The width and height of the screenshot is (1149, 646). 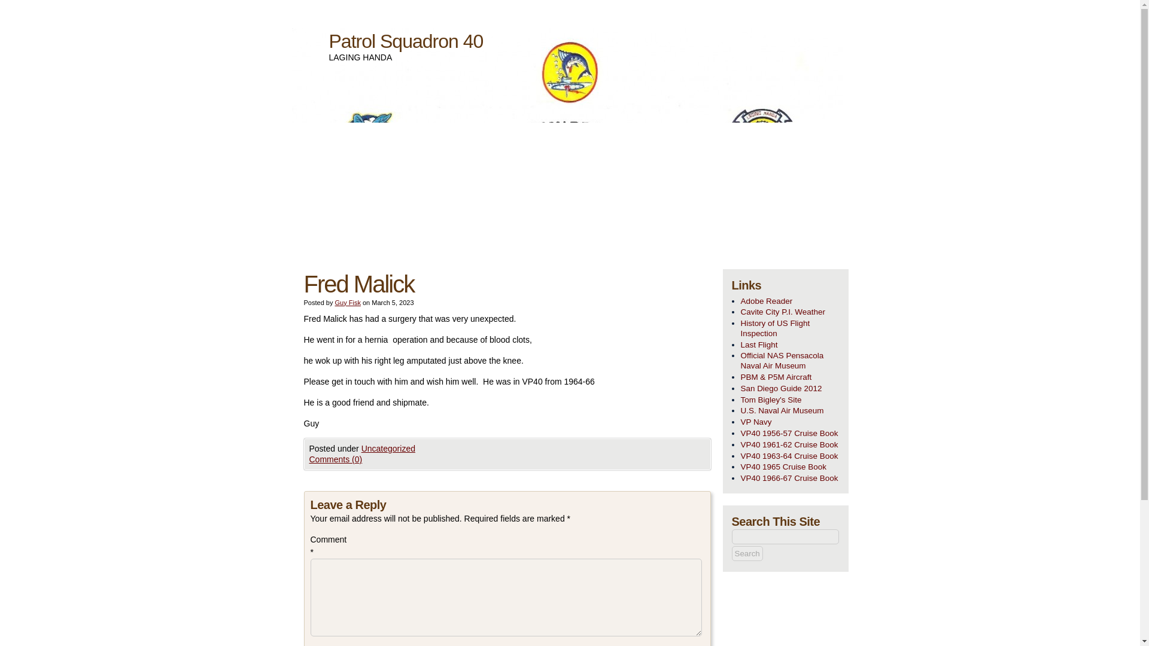 I want to click on Search, so click(x=747, y=553).